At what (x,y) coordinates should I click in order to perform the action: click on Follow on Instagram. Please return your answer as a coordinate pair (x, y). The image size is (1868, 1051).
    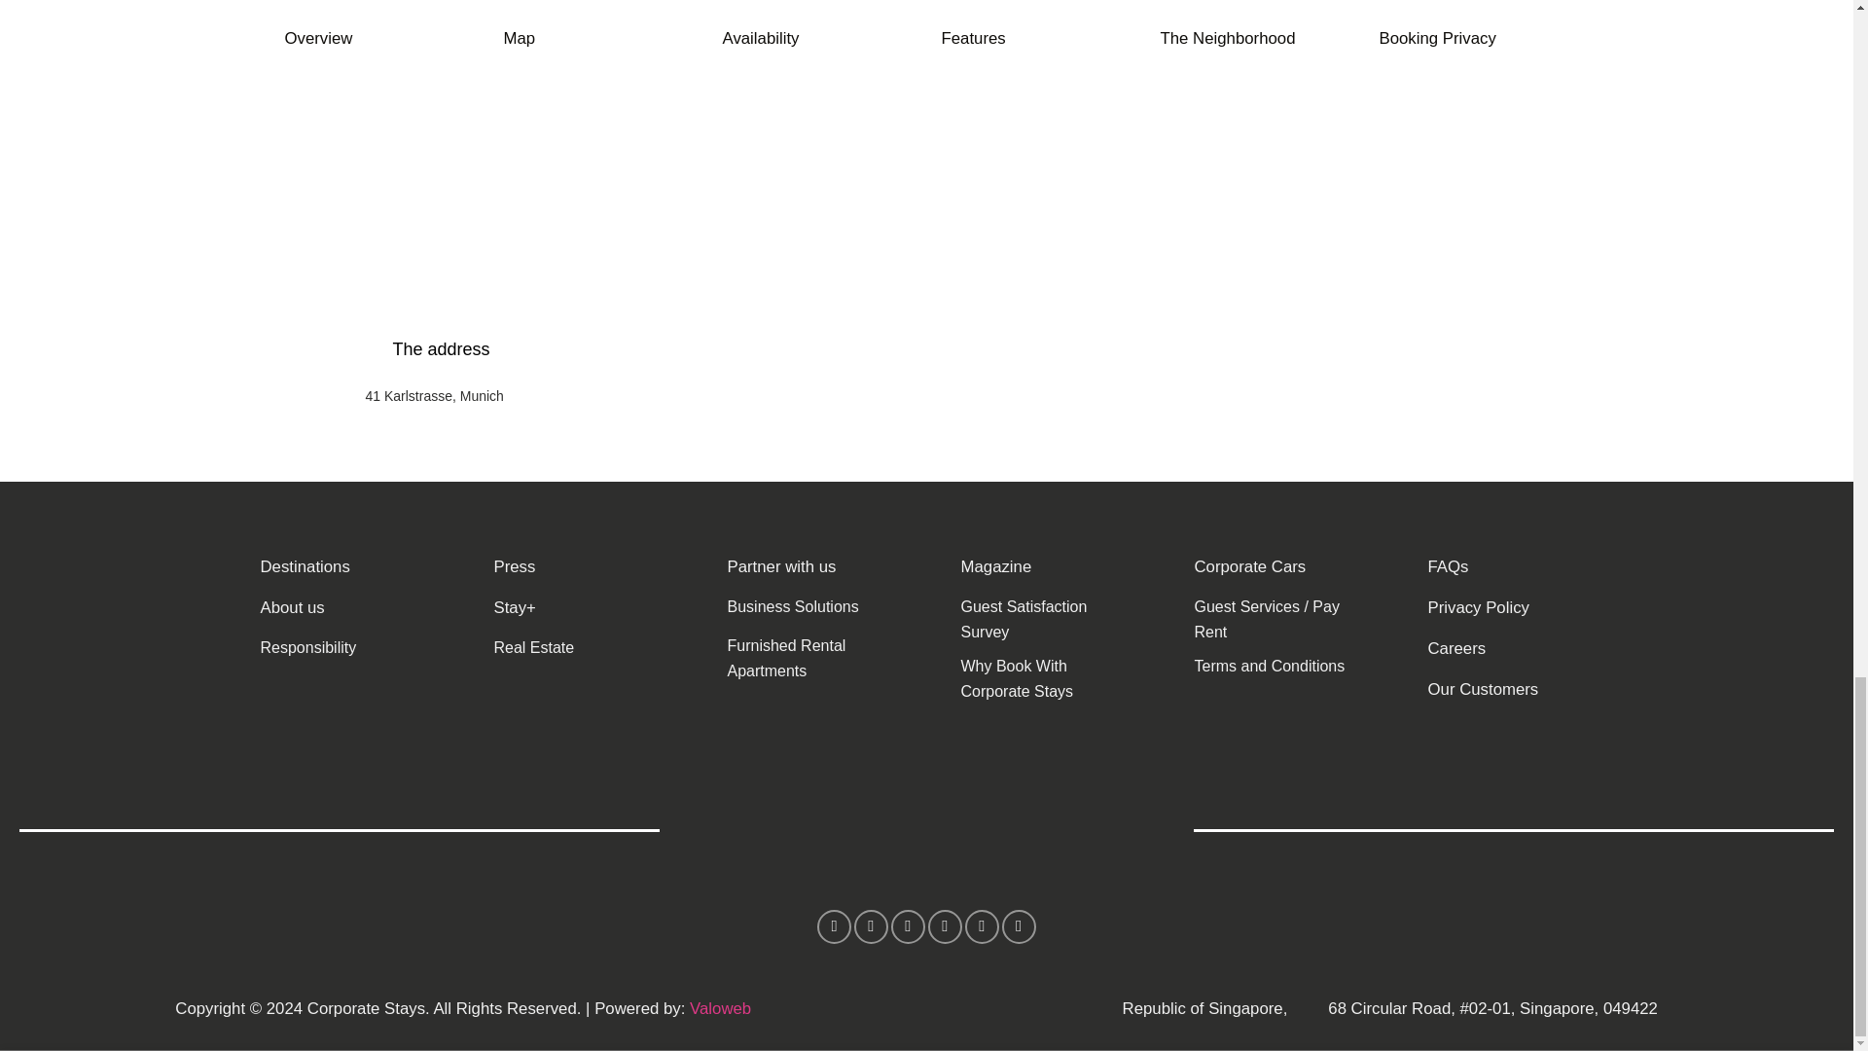
    Looking at the image, I should click on (871, 926).